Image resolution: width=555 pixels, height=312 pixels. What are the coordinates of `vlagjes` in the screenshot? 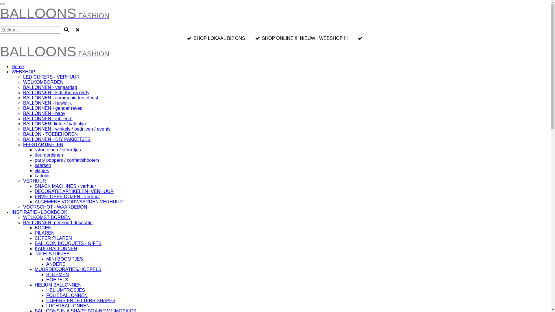 It's located at (42, 170).